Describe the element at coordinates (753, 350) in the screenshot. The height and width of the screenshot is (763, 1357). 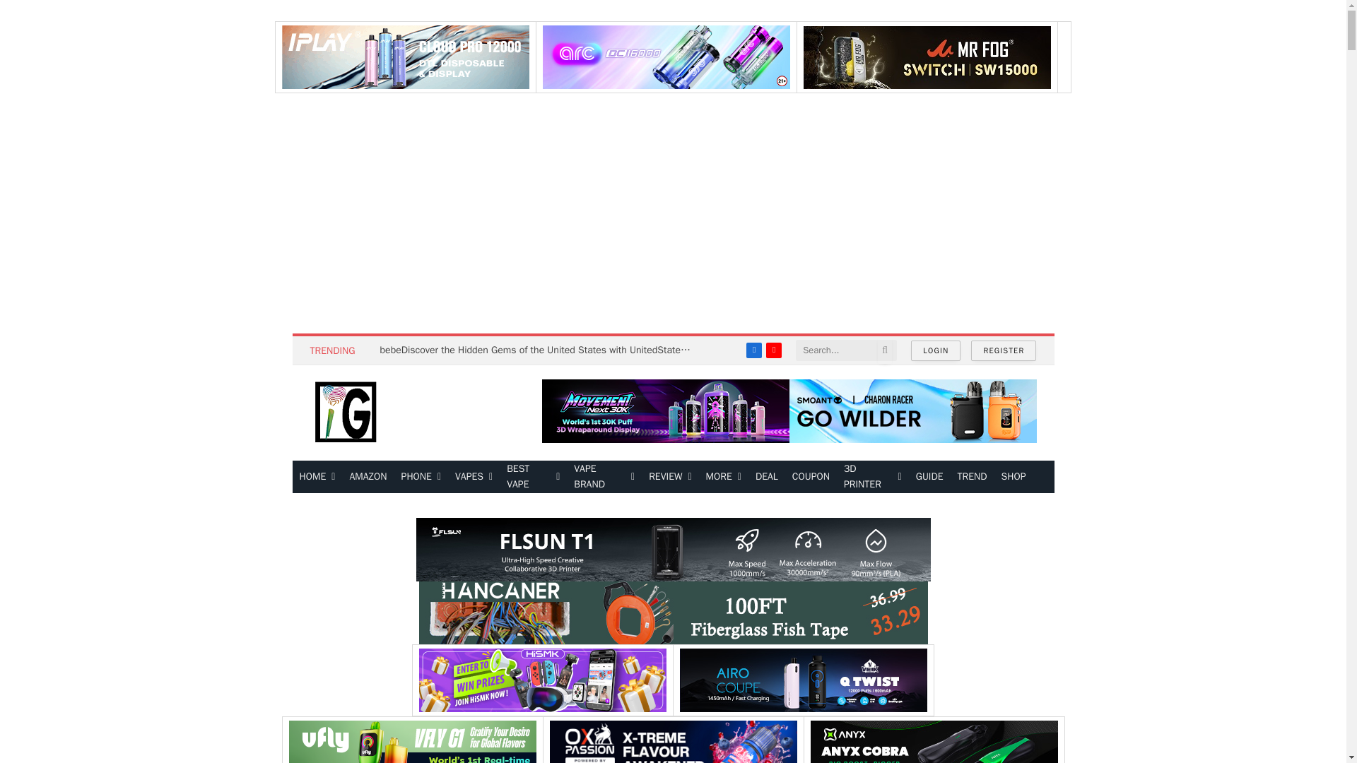
I see `Facebook` at that location.